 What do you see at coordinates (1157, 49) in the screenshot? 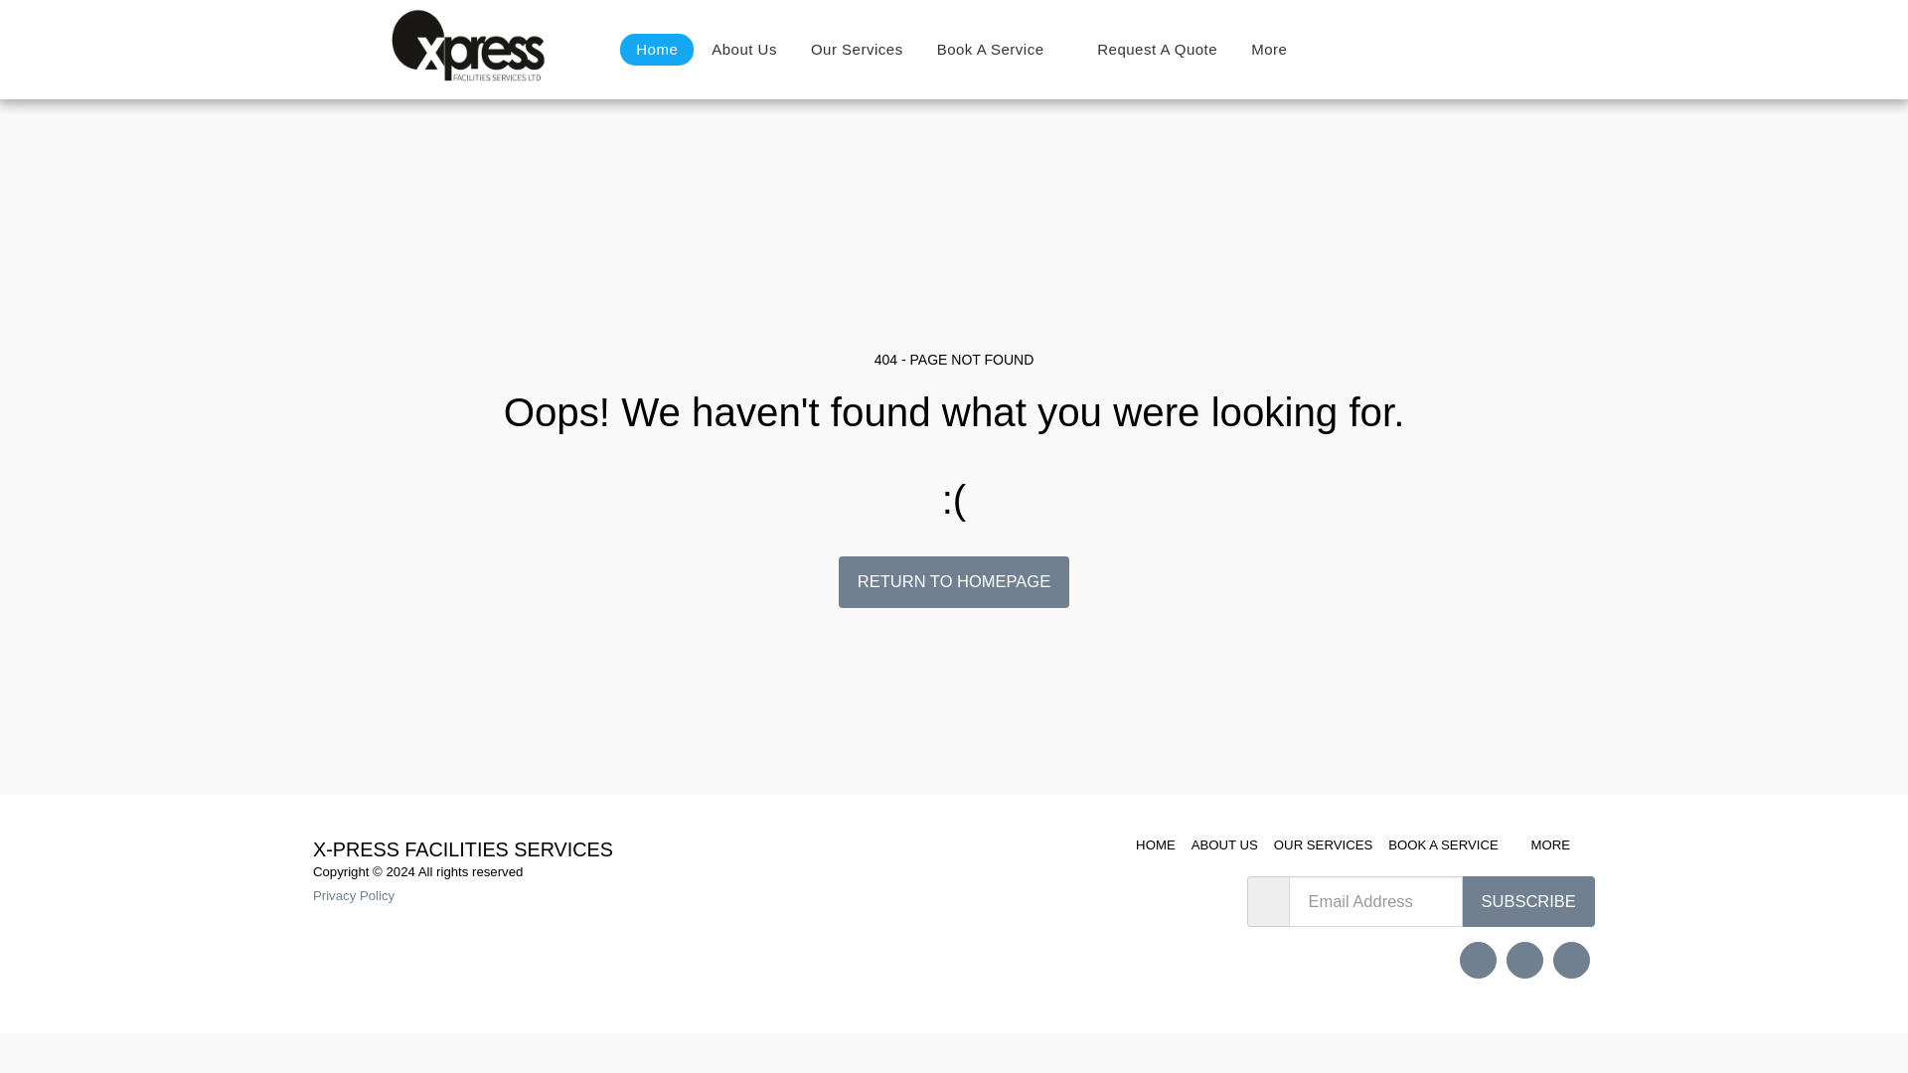
I see `Request A Quote` at bounding box center [1157, 49].